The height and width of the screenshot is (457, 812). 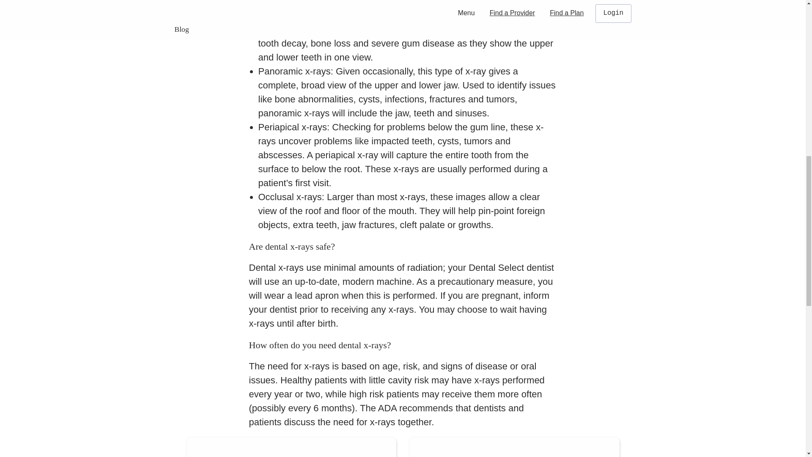 I want to click on 5 Individual Groups Who Need Dental Benefits, so click(x=514, y=447).